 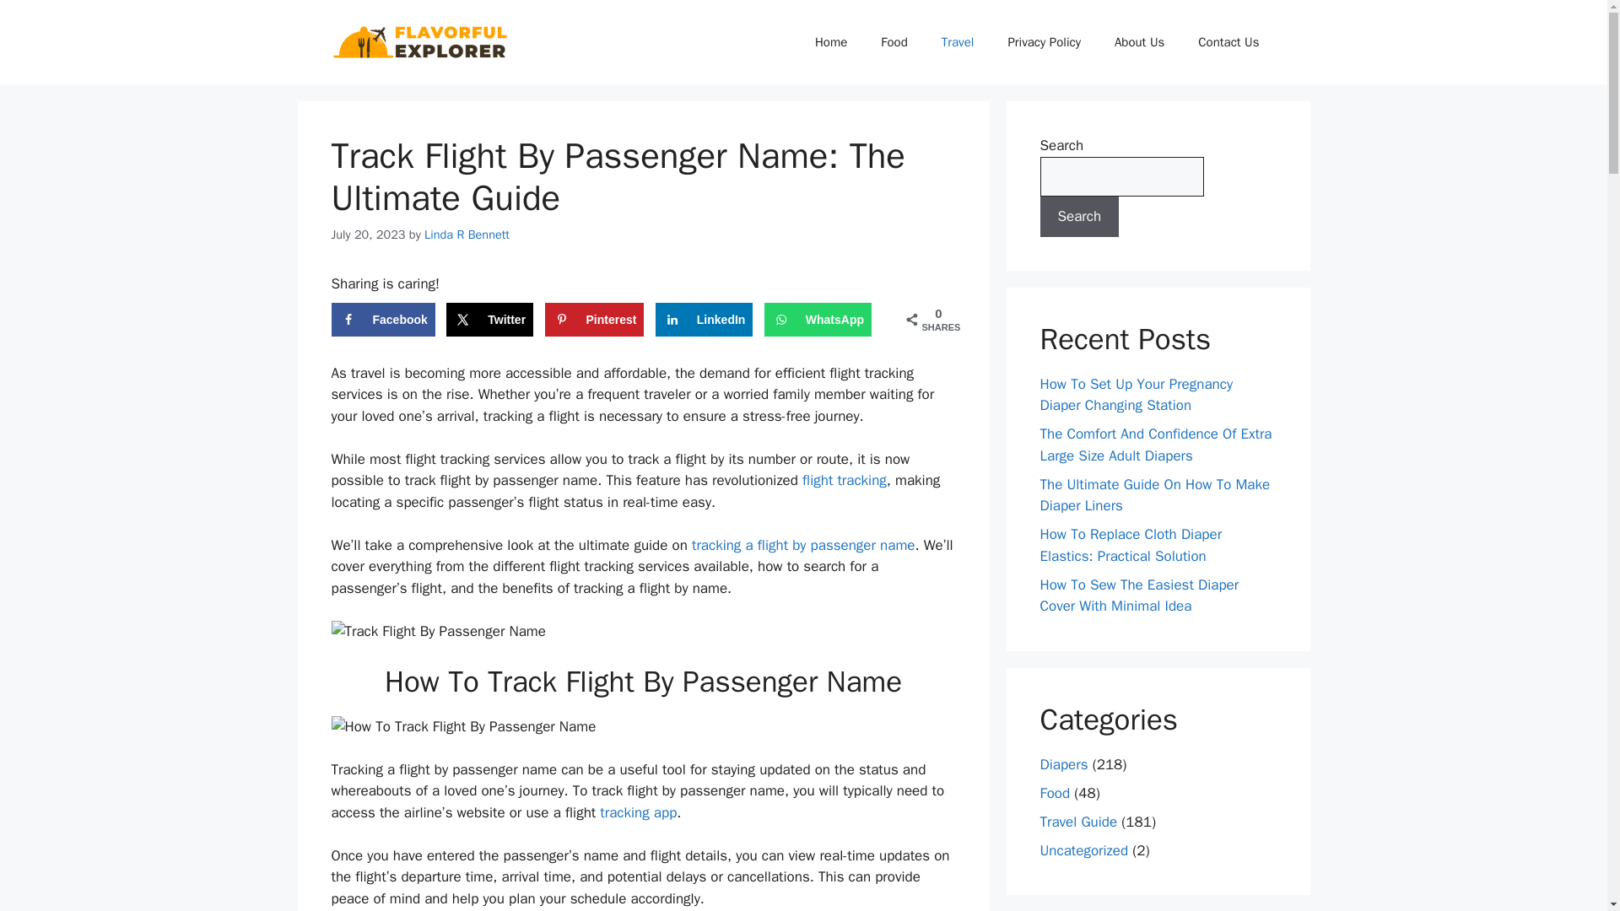 What do you see at coordinates (1063, 764) in the screenshot?
I see `Diapers` at bounding box center [1063, 764].